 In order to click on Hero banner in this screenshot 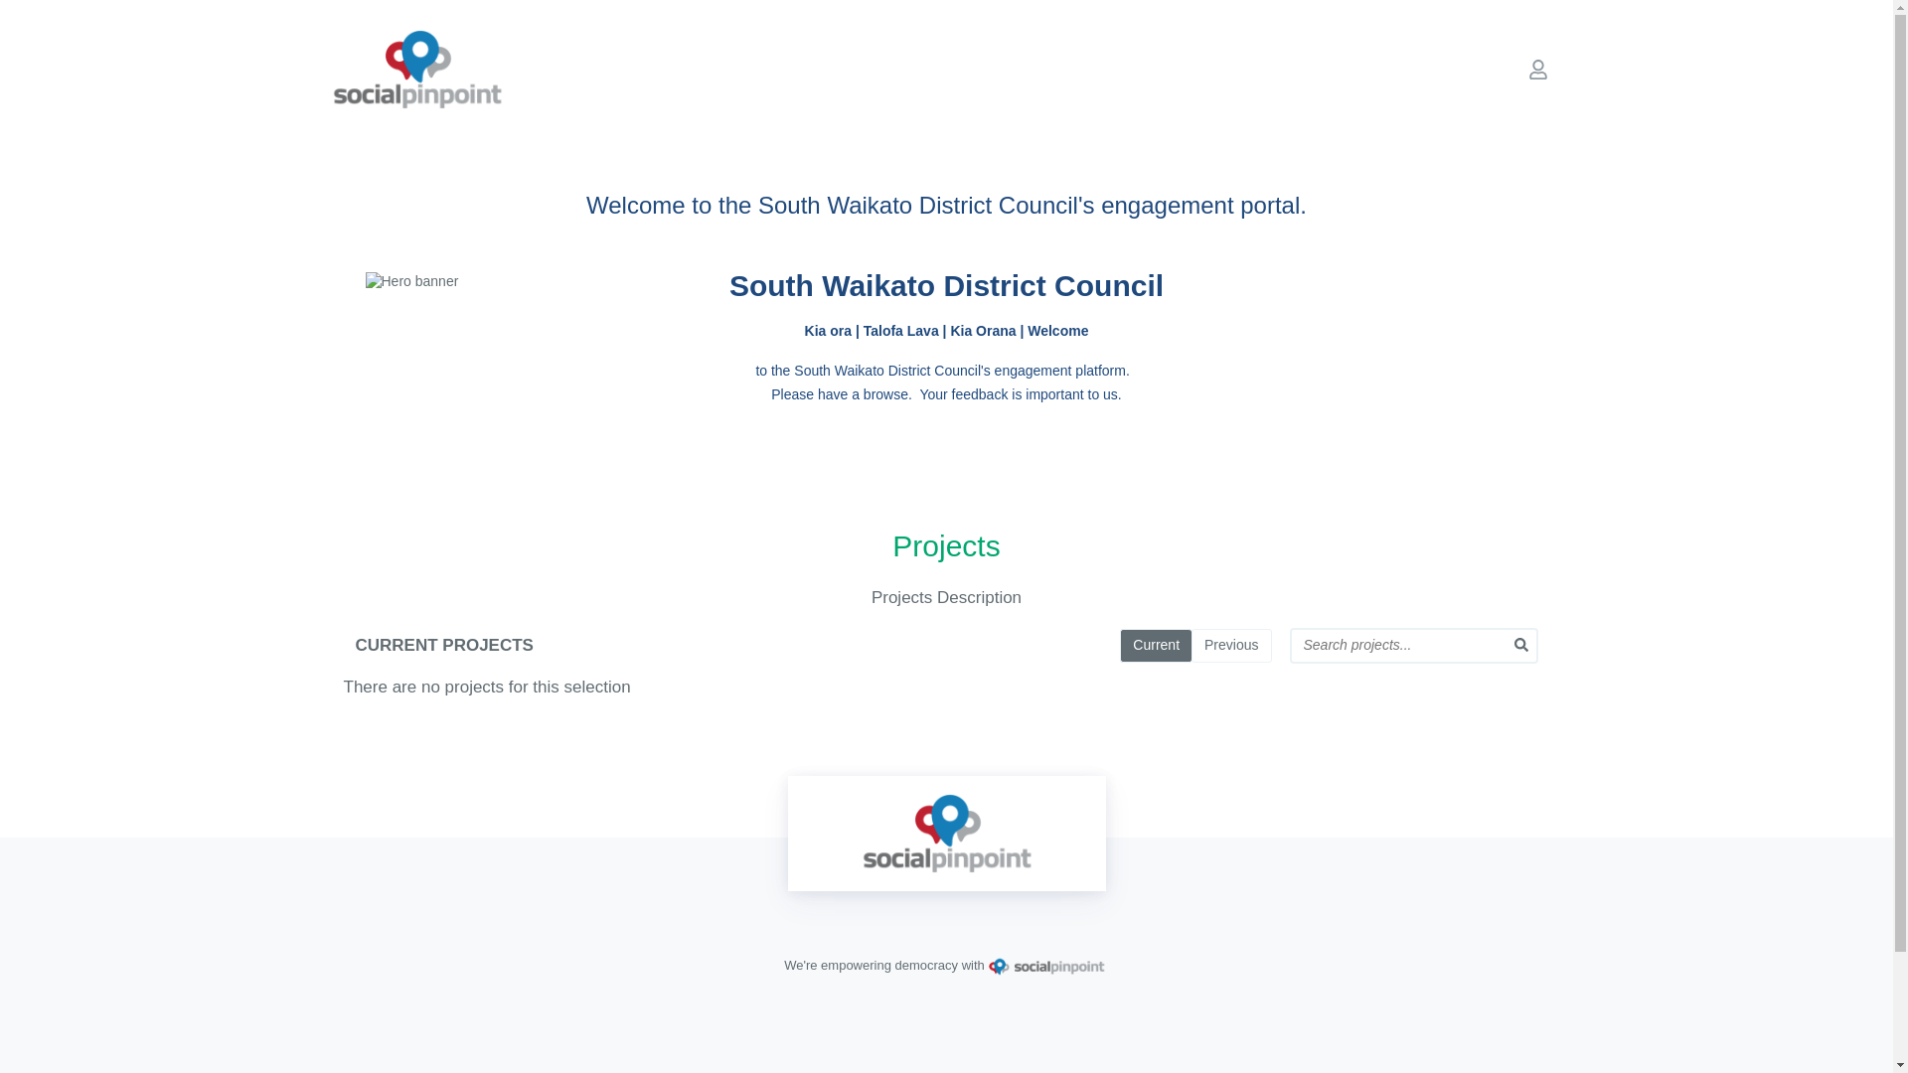, I will do `click(947, 282)`.